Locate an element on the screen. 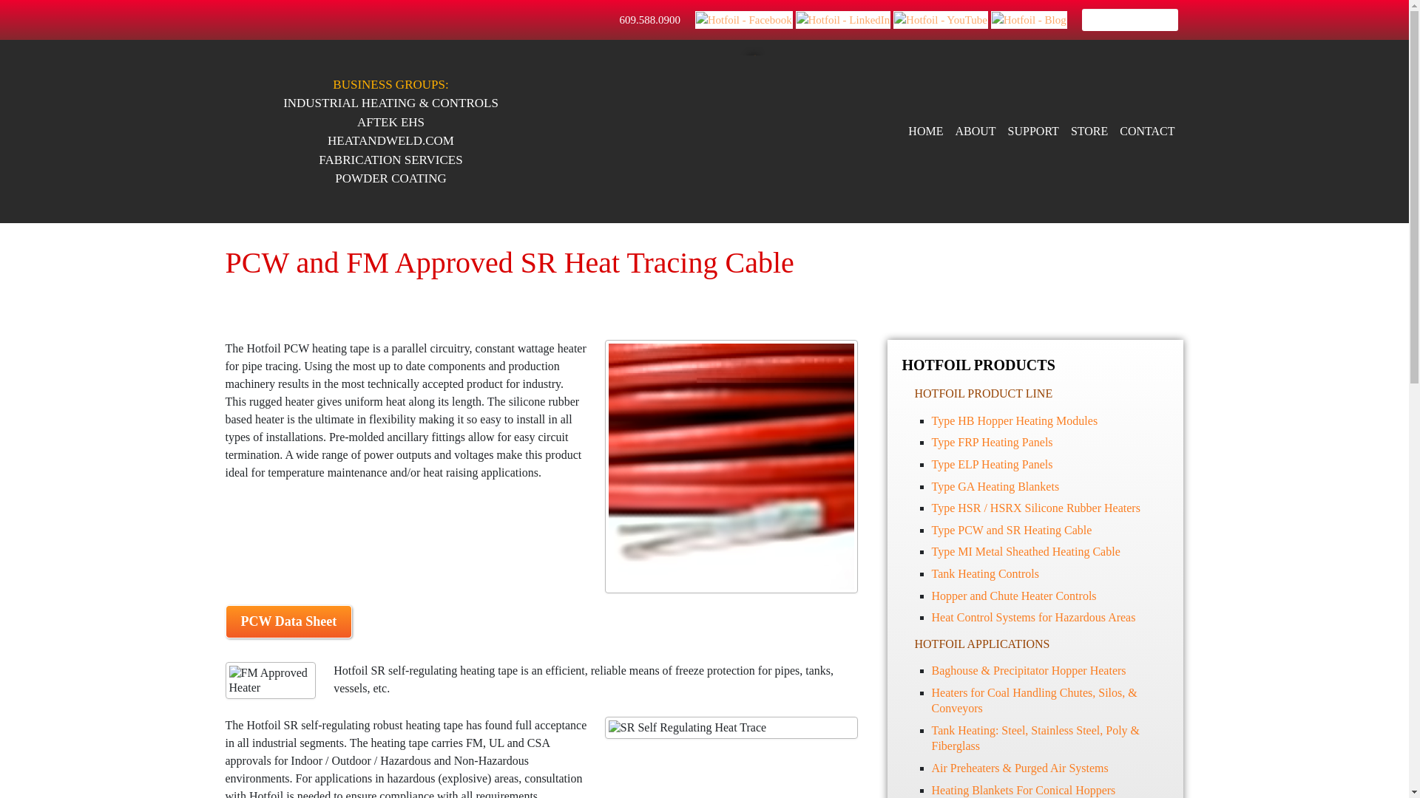 The image size is (1420, 798). Hotfoil - Facebook is located at coordinates (744, 19).